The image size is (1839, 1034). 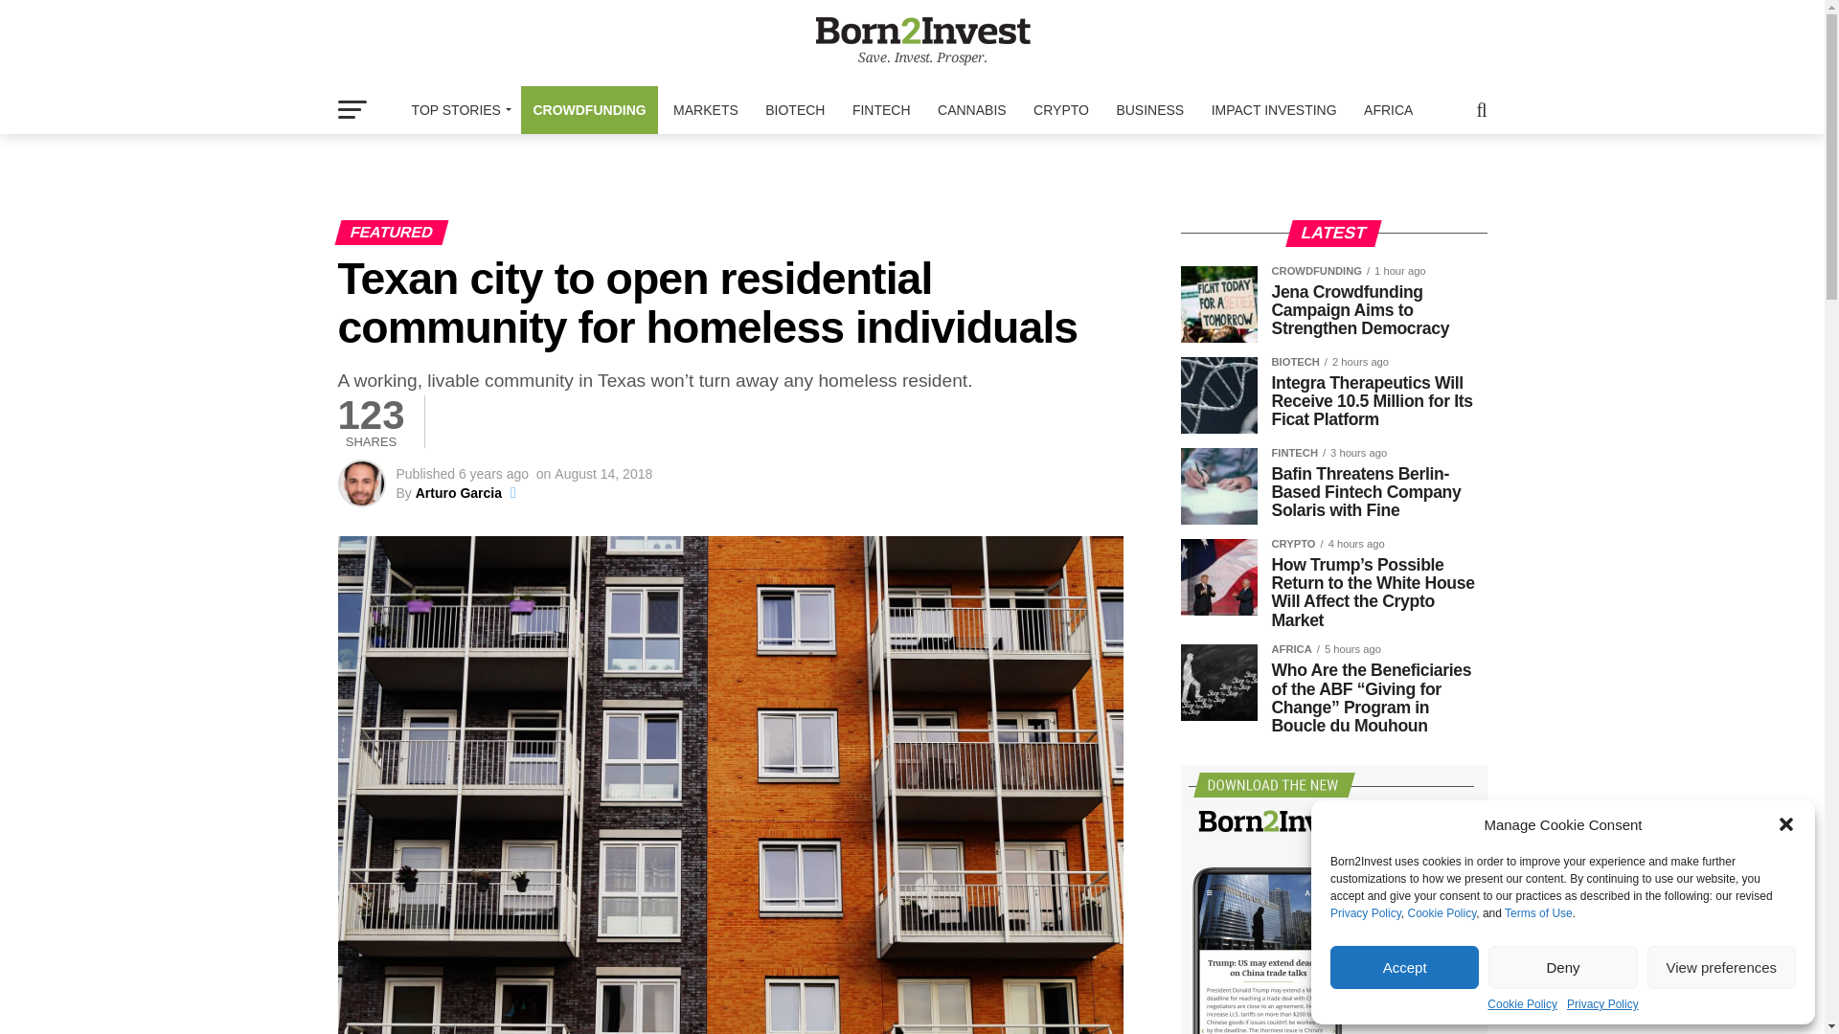 What do you see at coordinates (1538, 913) in the screenshot?
I see `Terms of Use` at bounding box center [1538, 913].